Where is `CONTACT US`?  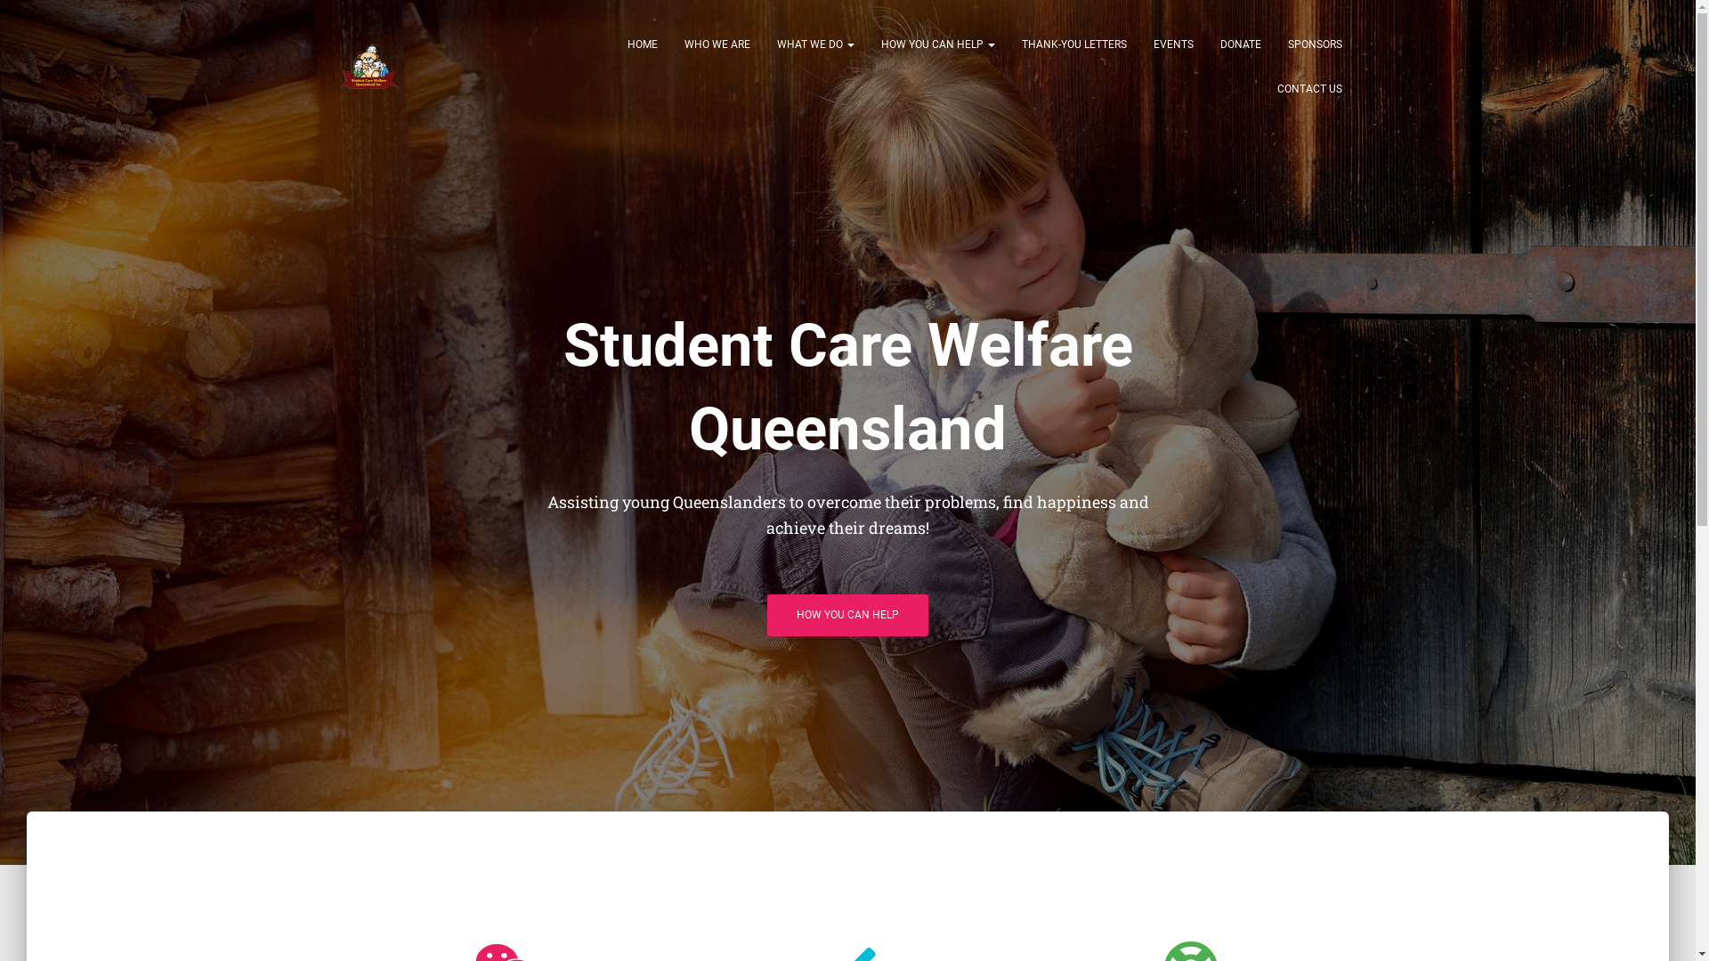
CONTACT US is located at coordinates (1310, 89).